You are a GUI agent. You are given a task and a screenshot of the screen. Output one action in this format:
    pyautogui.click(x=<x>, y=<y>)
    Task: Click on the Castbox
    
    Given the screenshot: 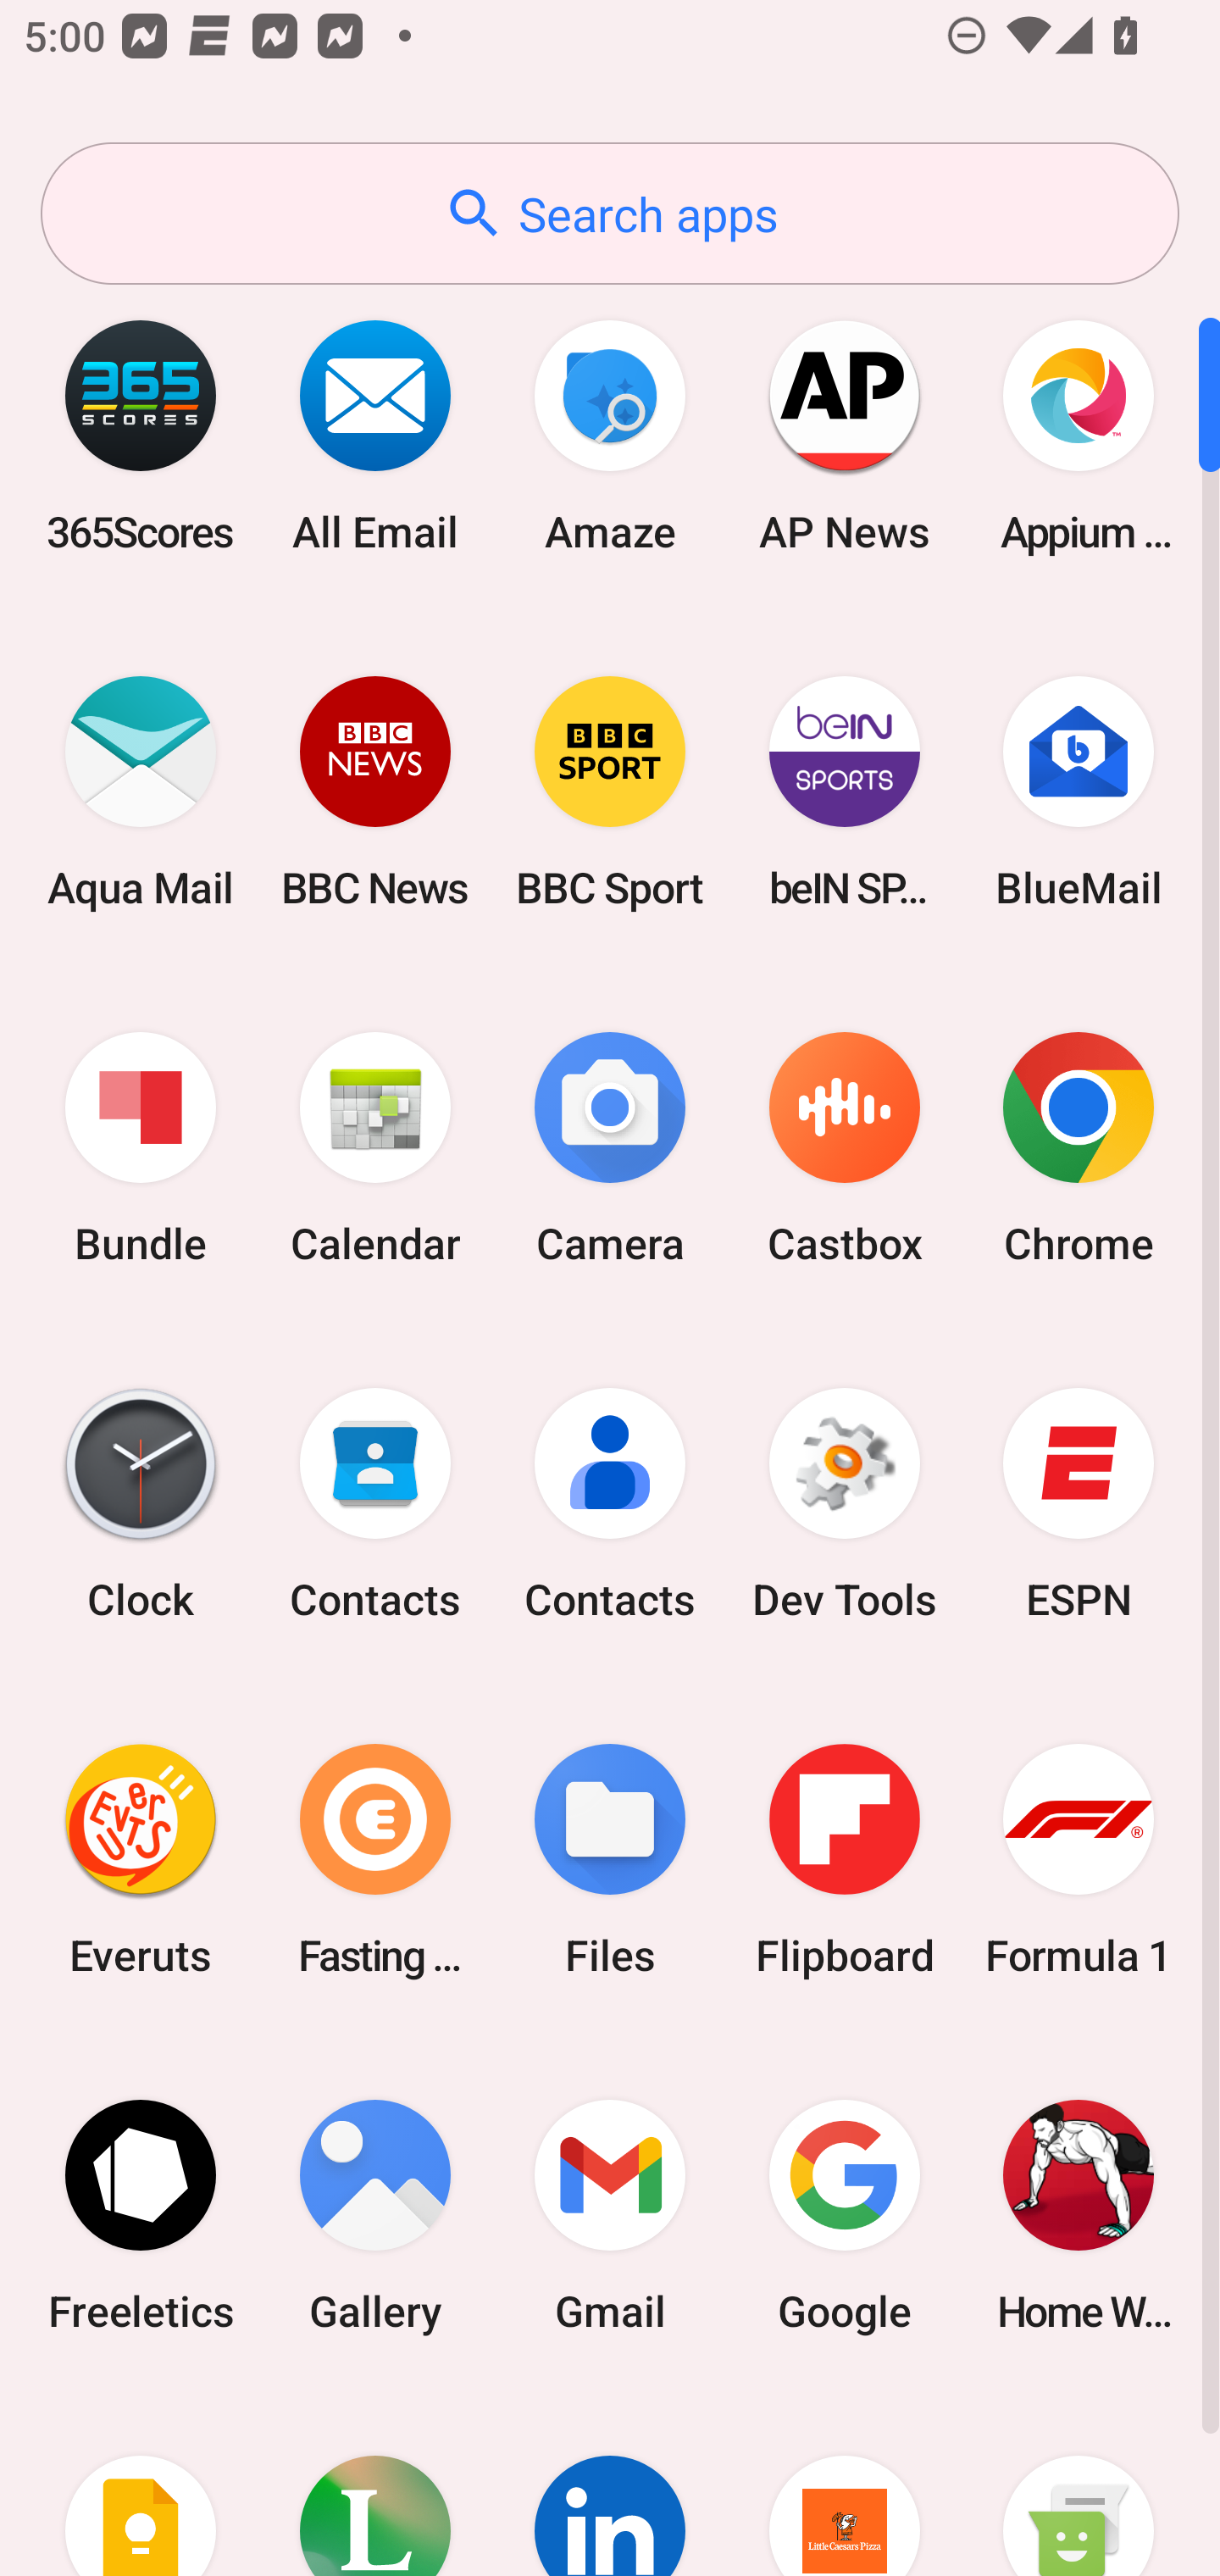 What is the action you would take?
    pyautogui.click(x=844, y=1149)
    